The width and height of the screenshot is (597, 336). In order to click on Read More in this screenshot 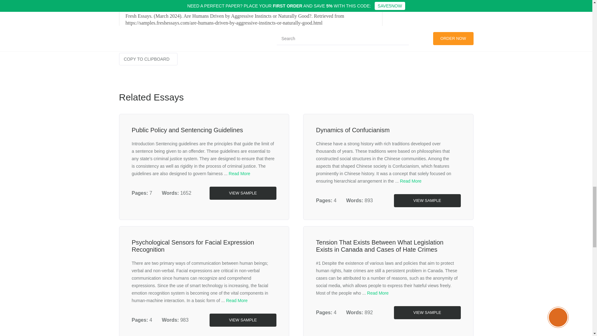, I will do `click(237, 301)`.